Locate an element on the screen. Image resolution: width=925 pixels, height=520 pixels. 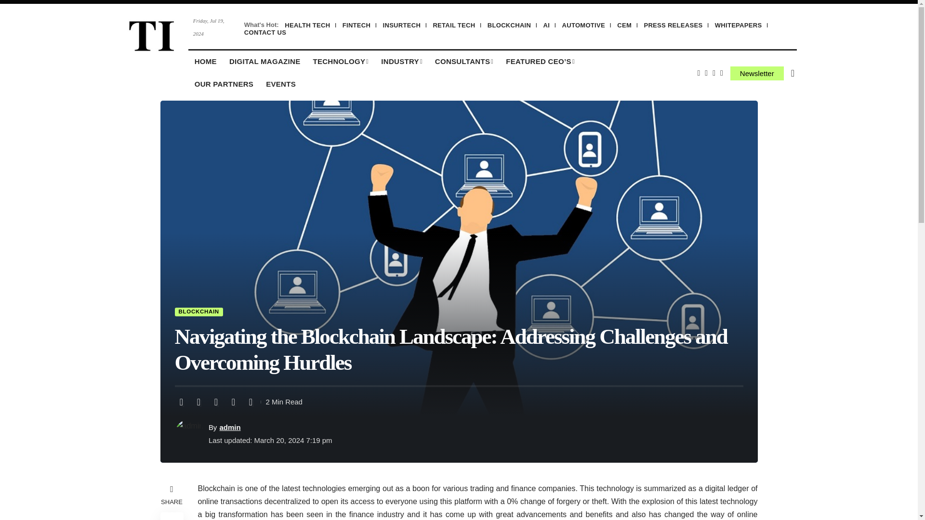
TECHNOLOGY is located at coordinates (340, 62).